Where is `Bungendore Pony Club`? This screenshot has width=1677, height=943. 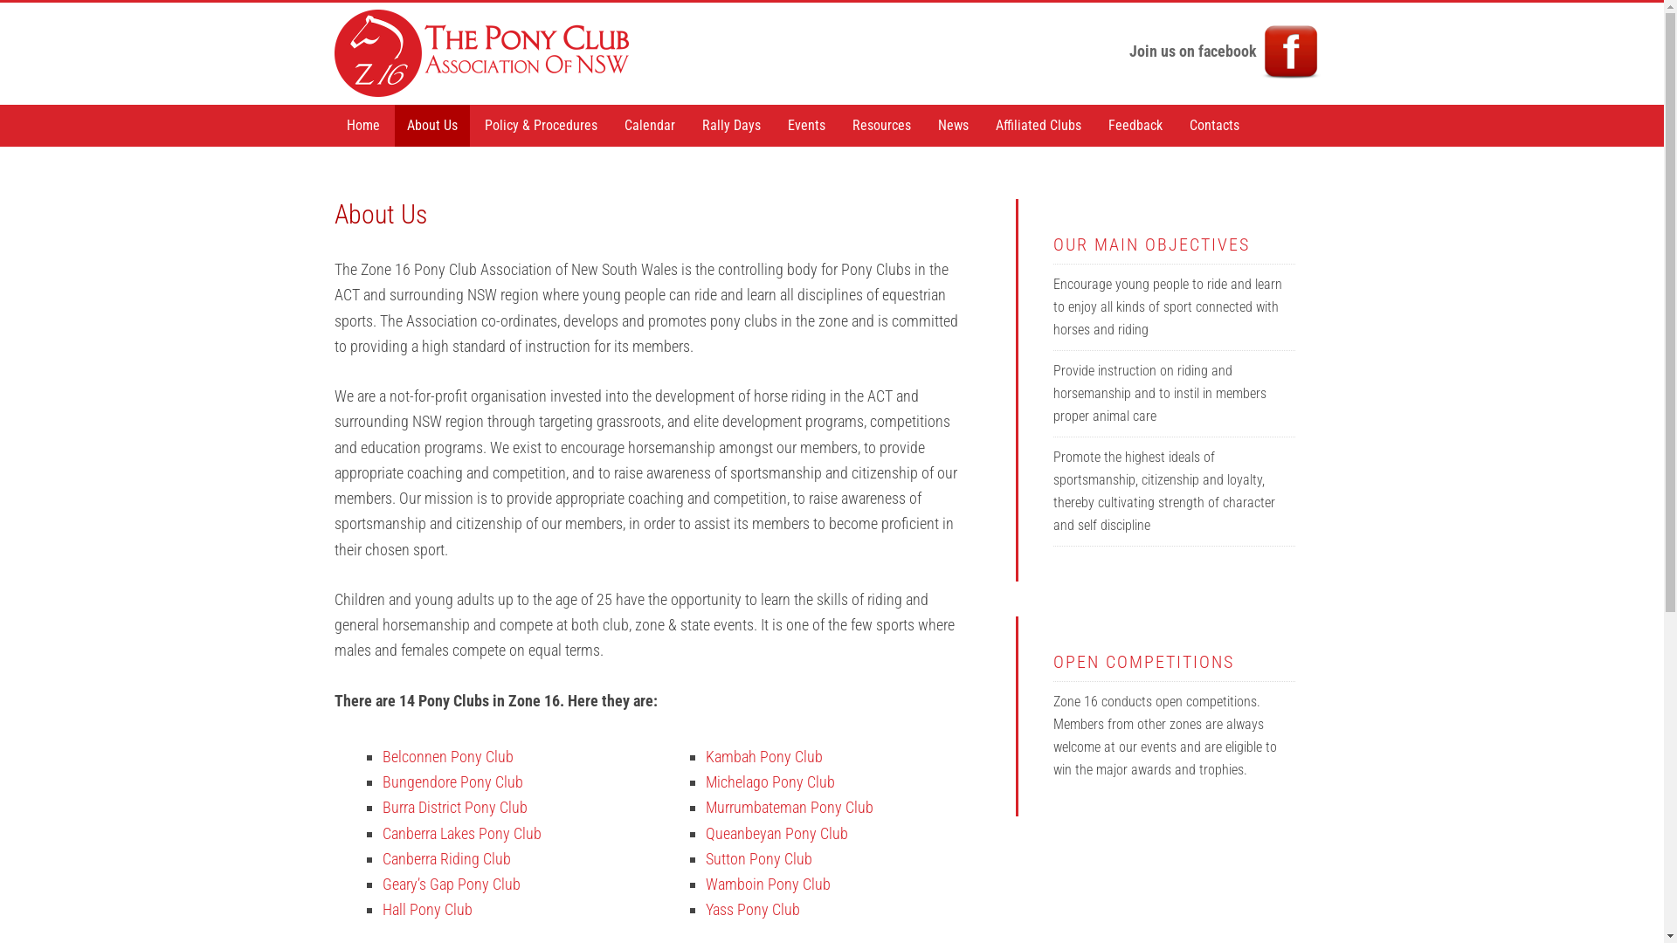 Bungendore Pony Club is located at coordinates (452, 782).